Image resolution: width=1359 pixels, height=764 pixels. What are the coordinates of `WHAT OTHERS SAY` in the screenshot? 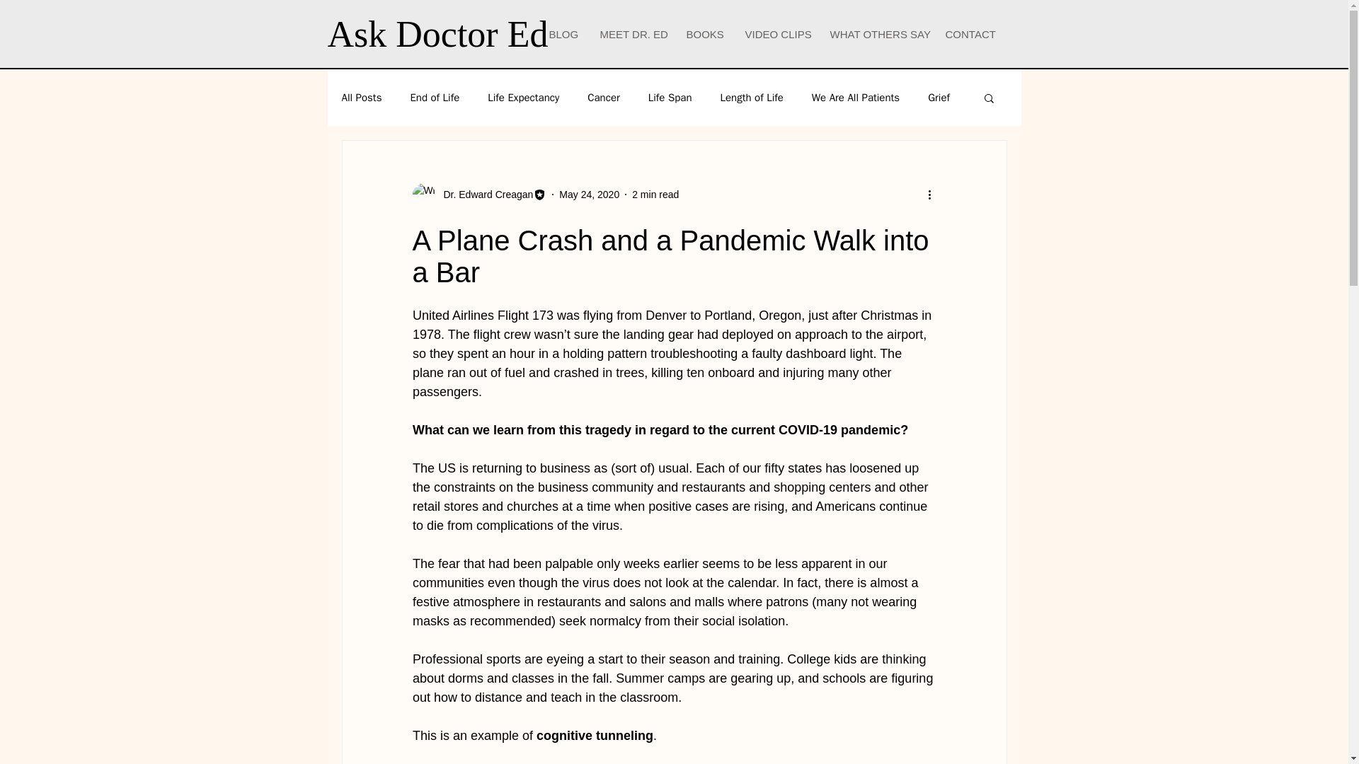 It's located at (876, 34).